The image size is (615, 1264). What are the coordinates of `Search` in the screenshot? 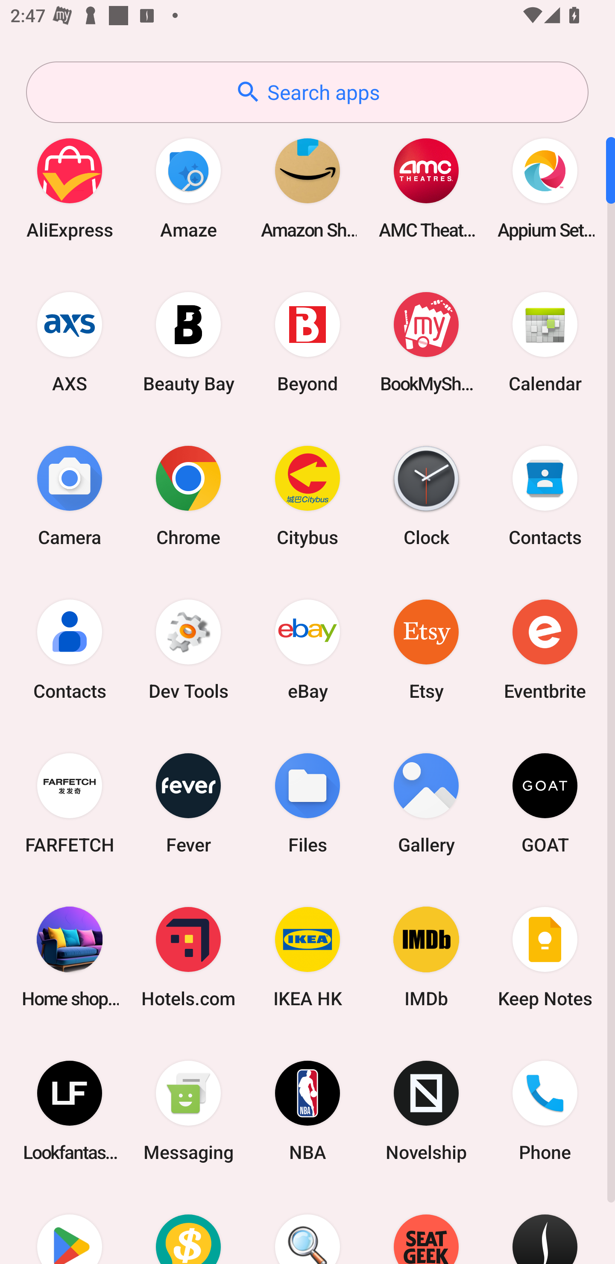 It's located at (307, 1226).